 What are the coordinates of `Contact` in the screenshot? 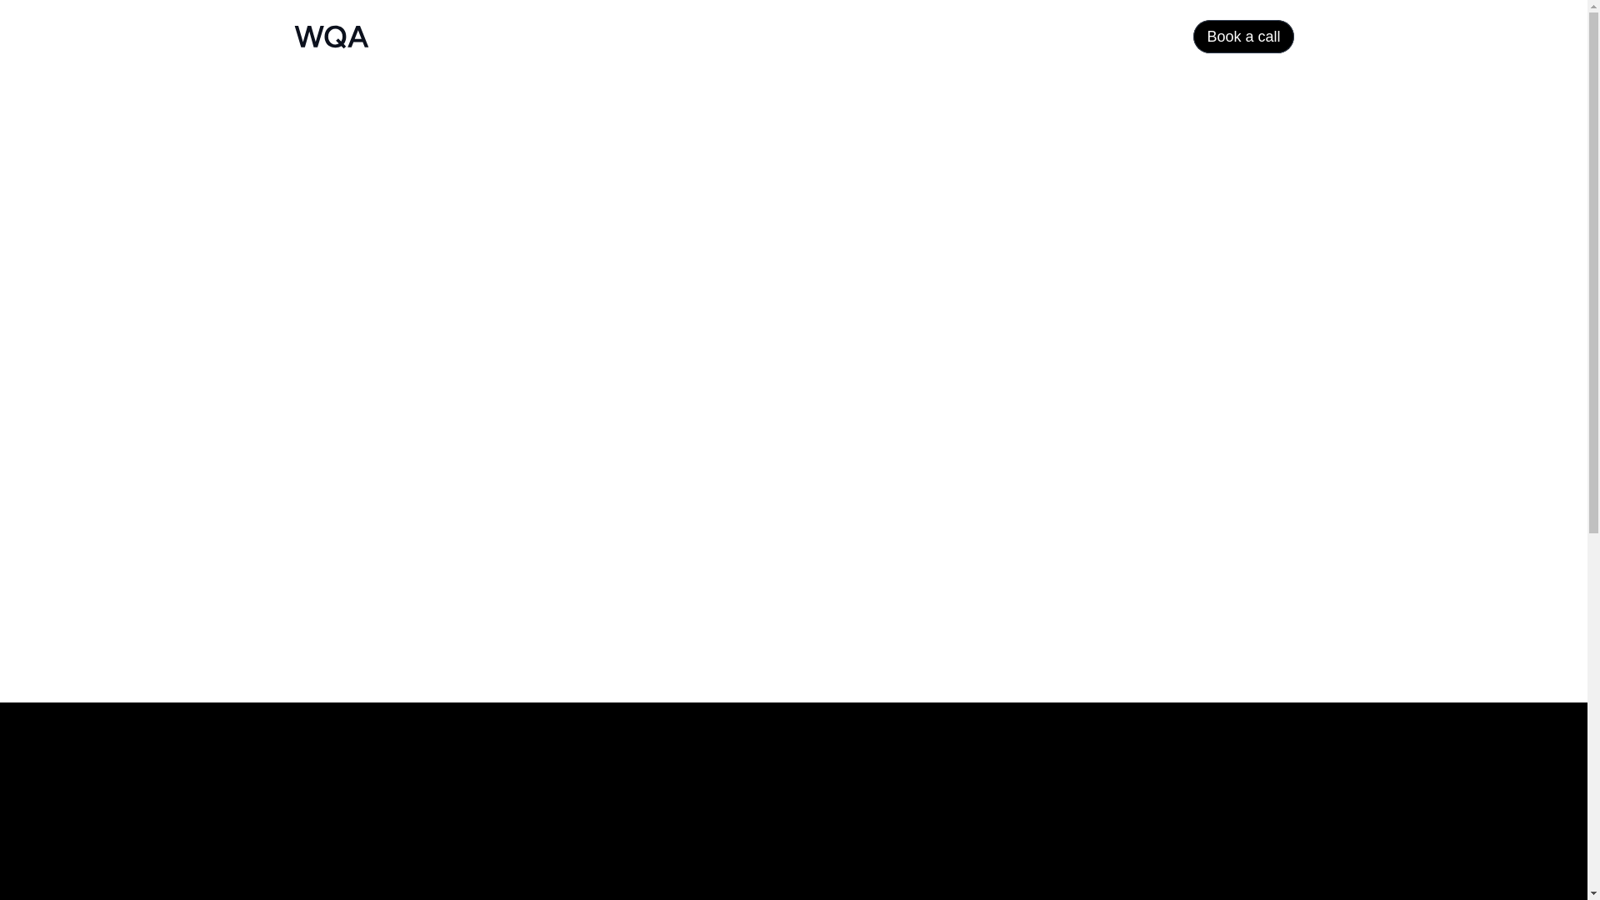 It's located at (952, 393).